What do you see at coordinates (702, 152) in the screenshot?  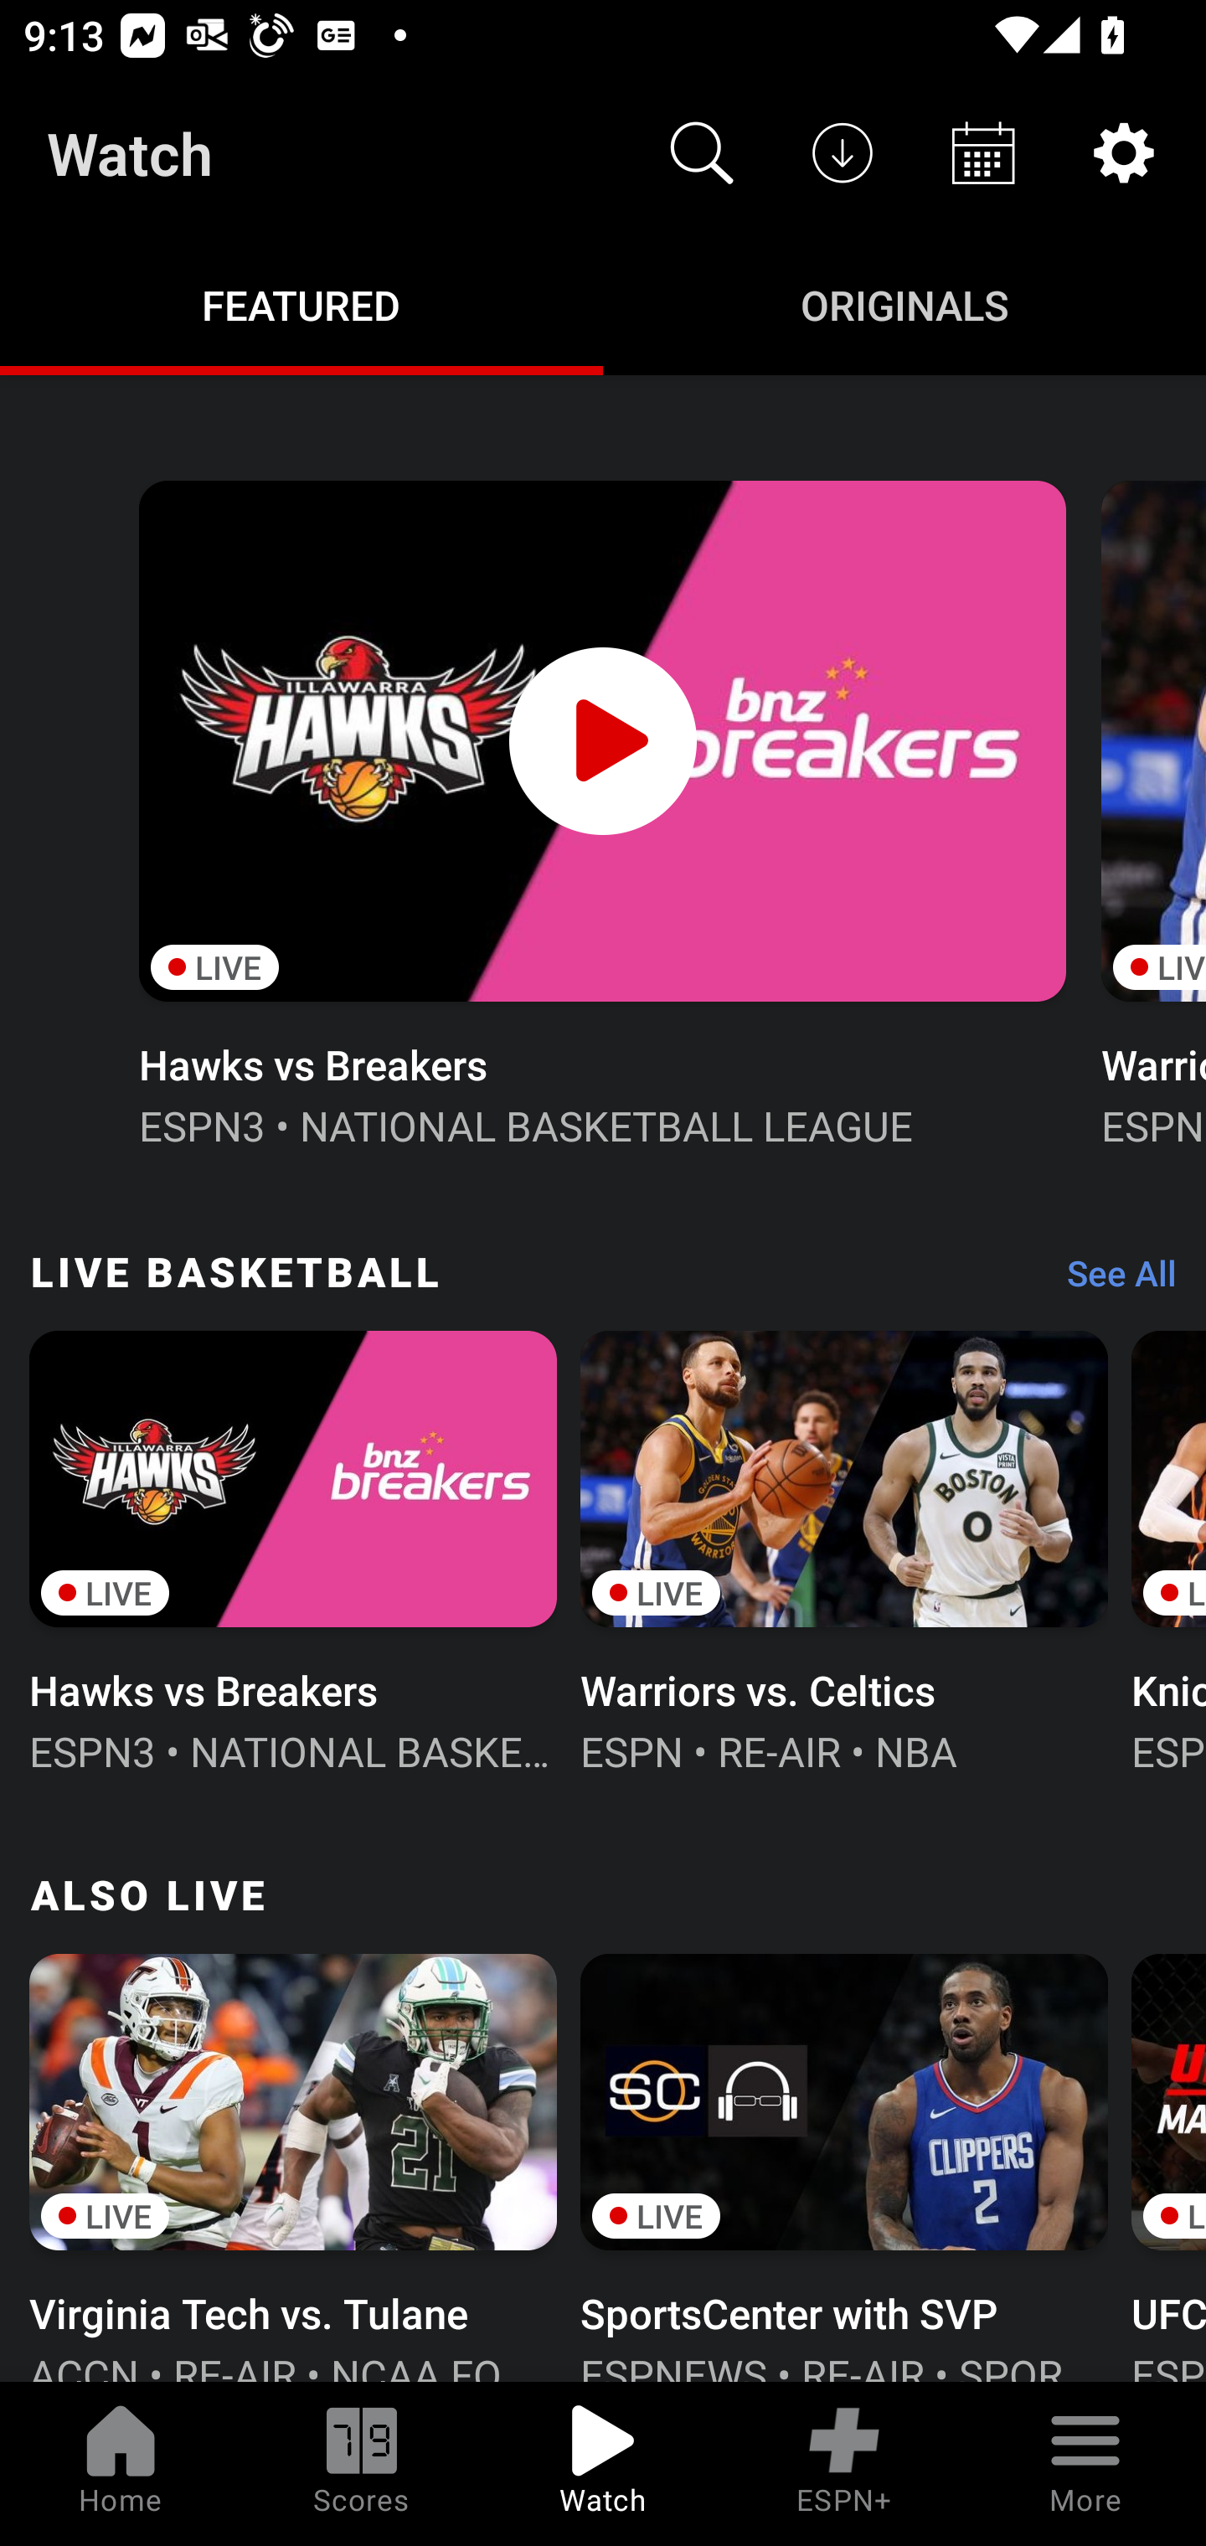 I see `Search` at bounding box center [702, 152].